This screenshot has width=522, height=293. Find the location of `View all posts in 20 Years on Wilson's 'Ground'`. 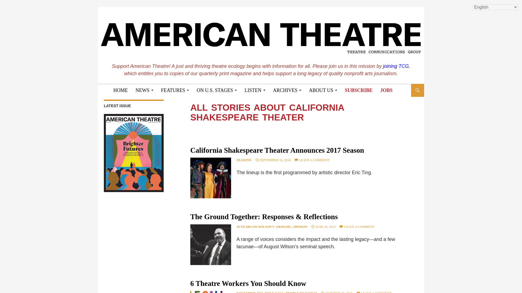

View all posts in 20 Years on Wilson's 'Ground' is located at coordinates (264, 227).